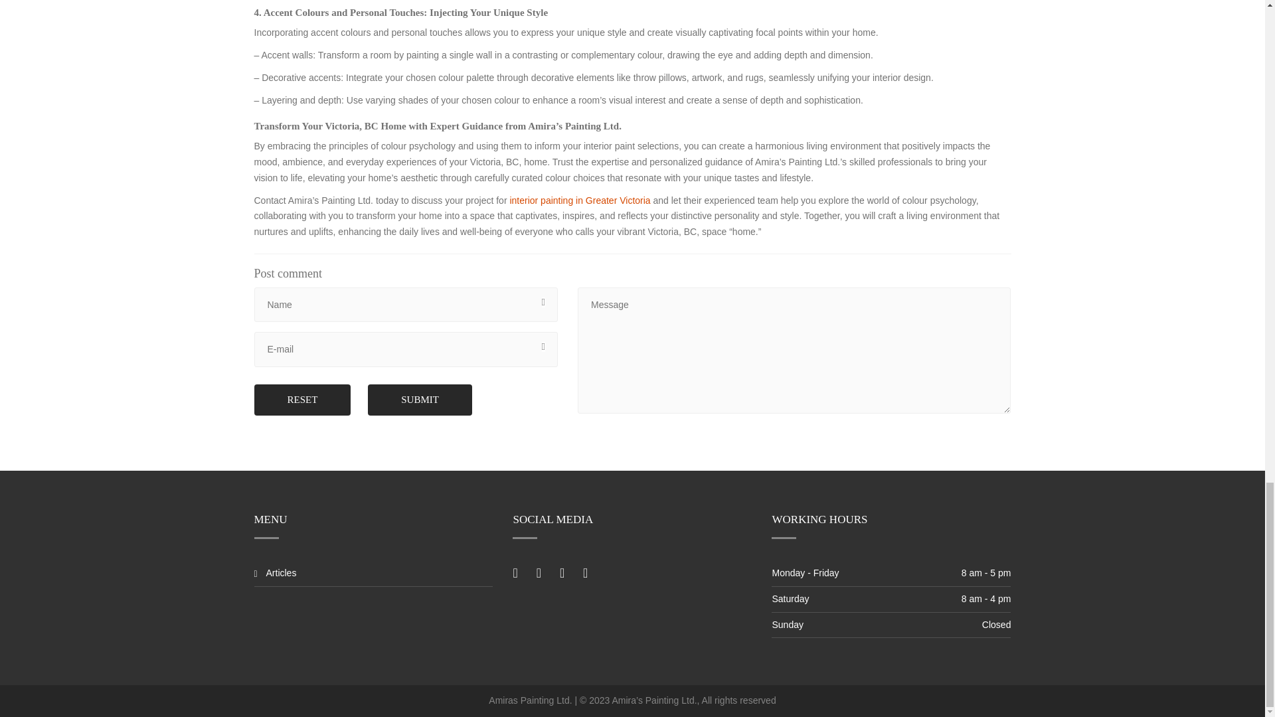  Describe the element at coordinates (579, 200) in the screenshot. I see `interior painting in Greater Victoria` at that location.